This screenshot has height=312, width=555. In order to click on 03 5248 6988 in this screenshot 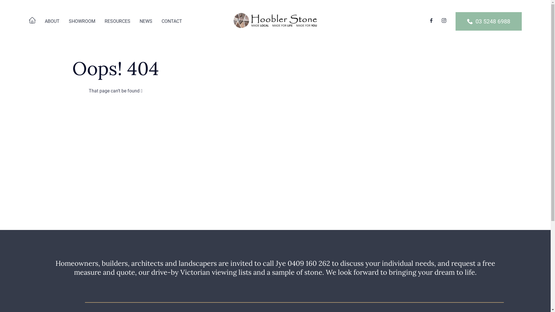, I will do `click(489, 21)`.